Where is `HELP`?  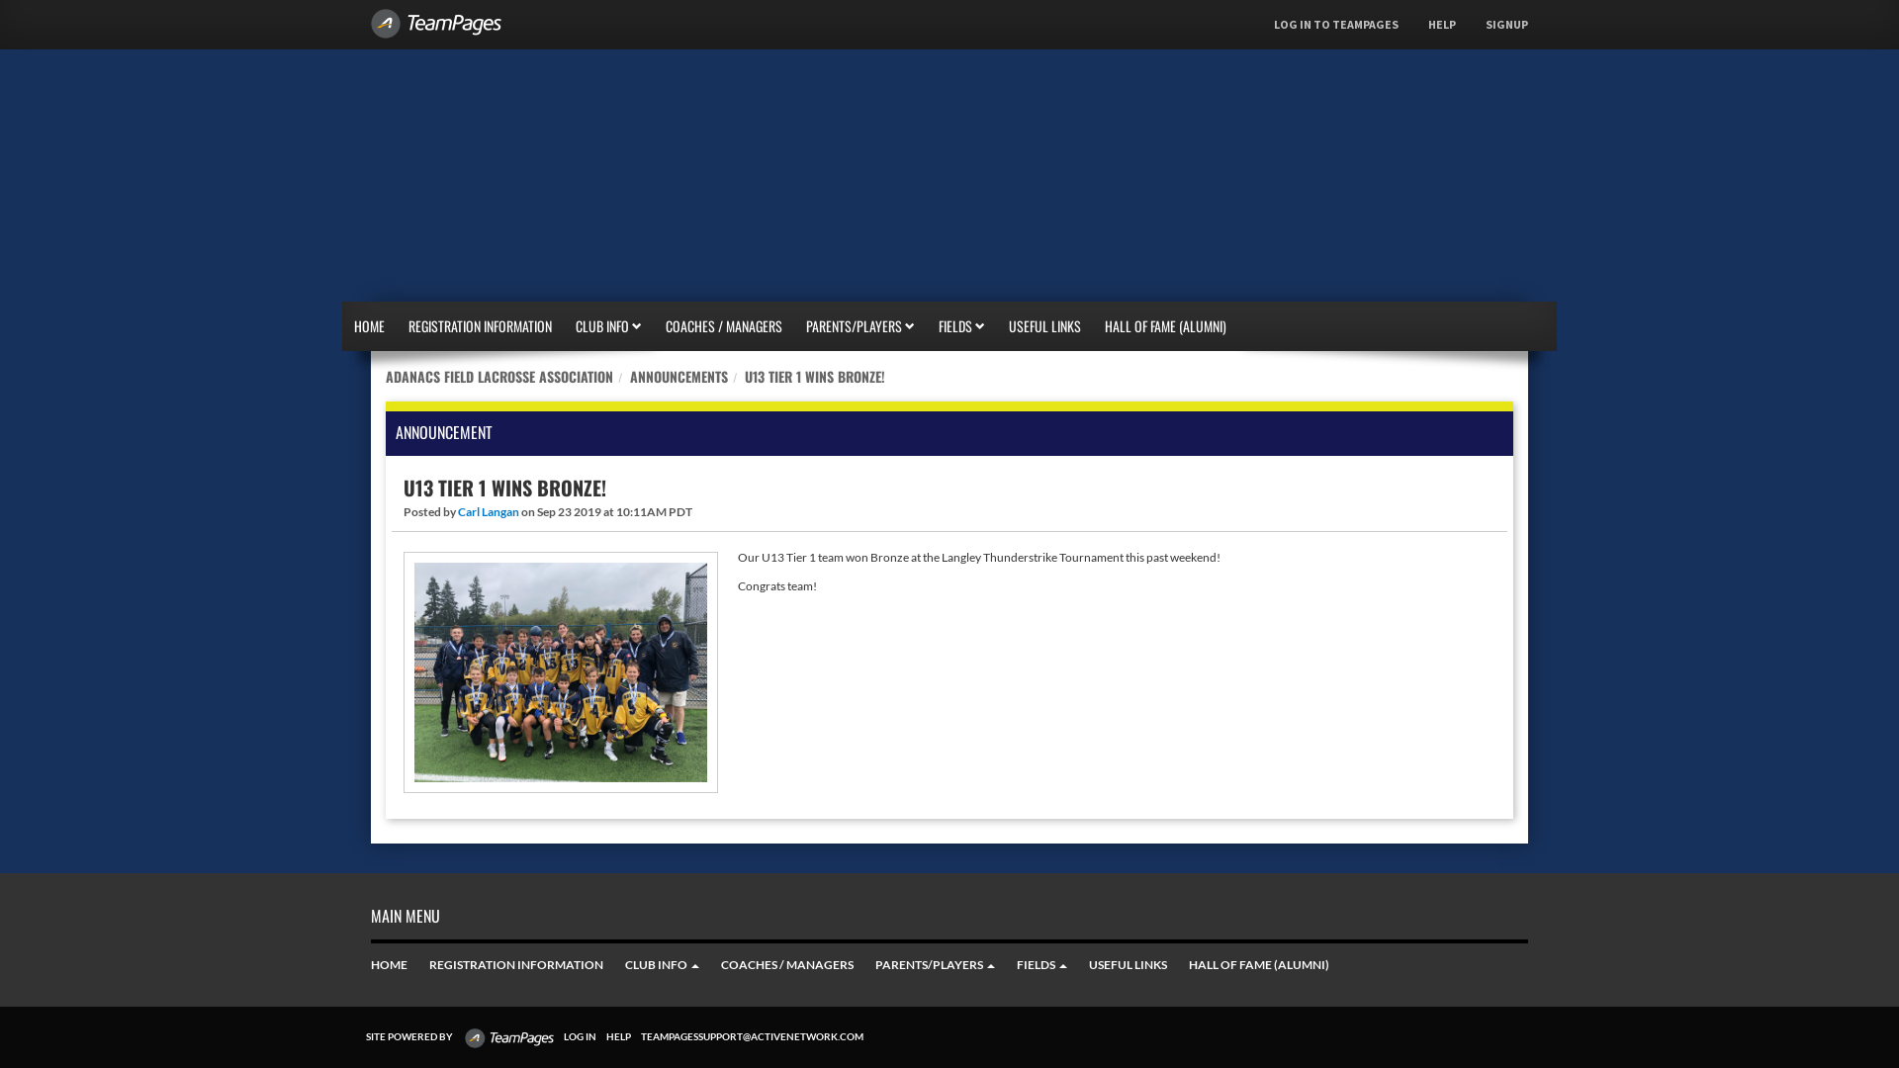
HELP is located at coordinates (1442, 25).